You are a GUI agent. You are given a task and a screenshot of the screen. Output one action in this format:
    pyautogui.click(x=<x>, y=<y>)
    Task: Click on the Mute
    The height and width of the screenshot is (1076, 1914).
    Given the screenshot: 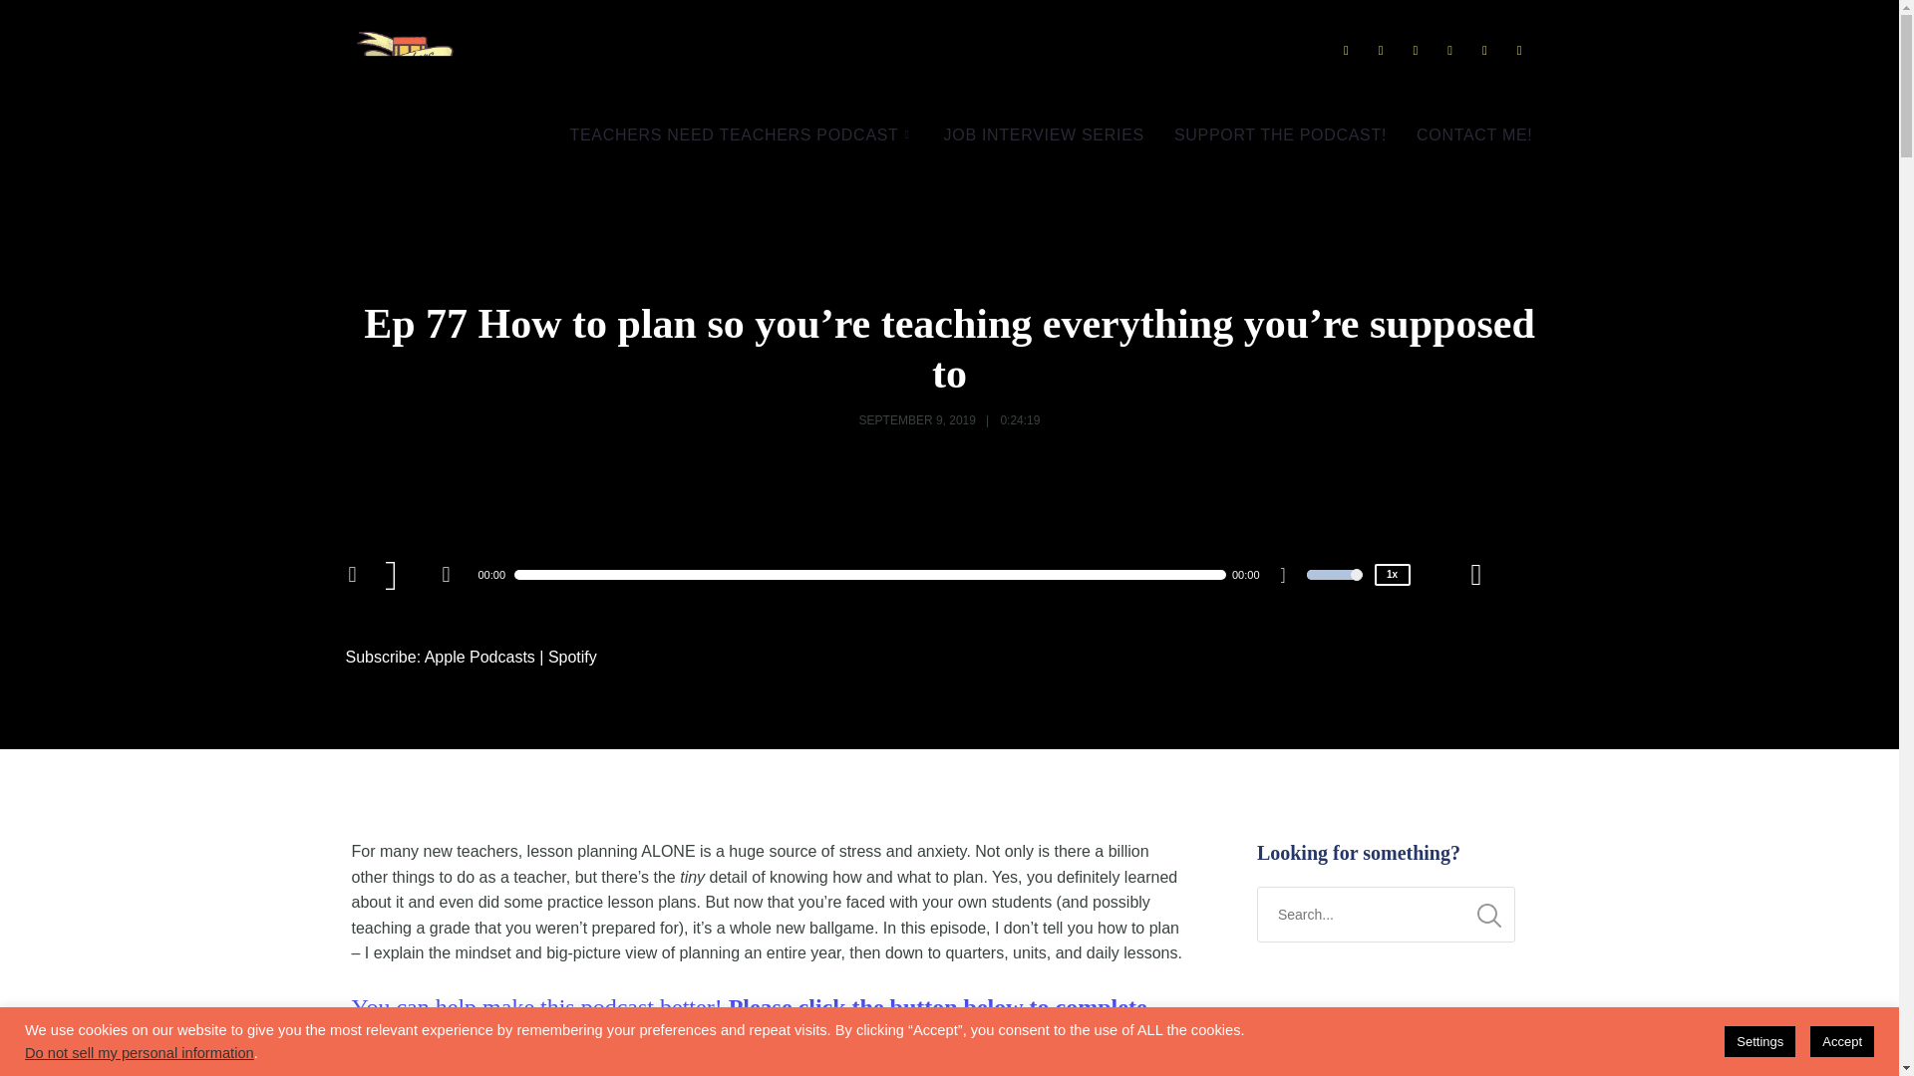 What is the action you would take?
    pyautogui.click(x=1290, y=578)
    